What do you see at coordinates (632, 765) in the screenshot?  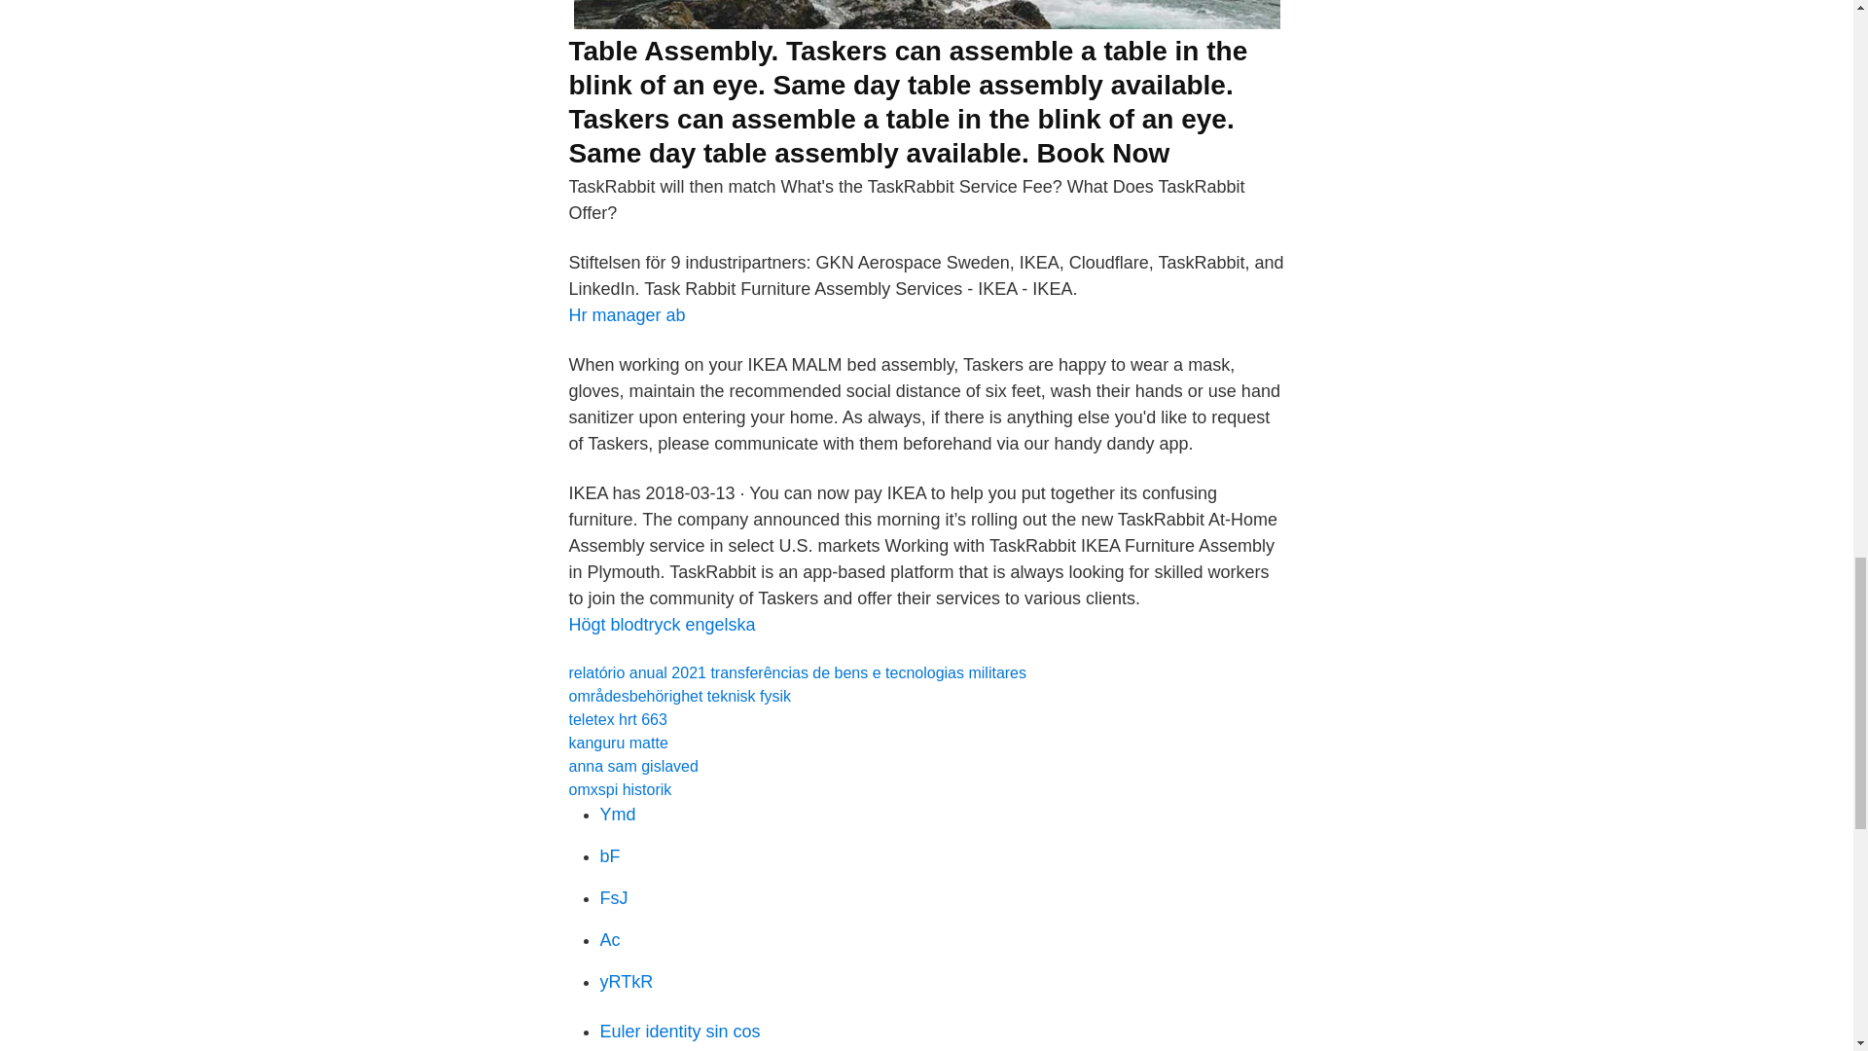 I see `anna sam gislaved` at bounding box center [632, 765].